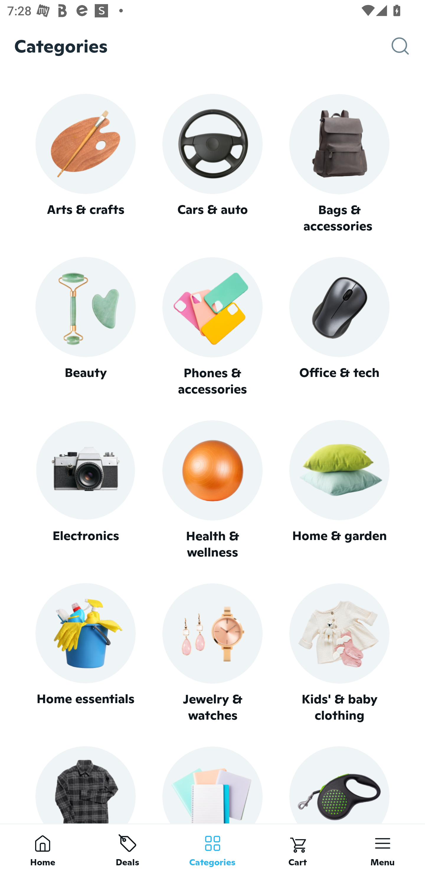 This screenshot has height=873, width=425. Describe the element at coordinates (85, 785) in the screenshot. I see `Men's clothing` at that location.